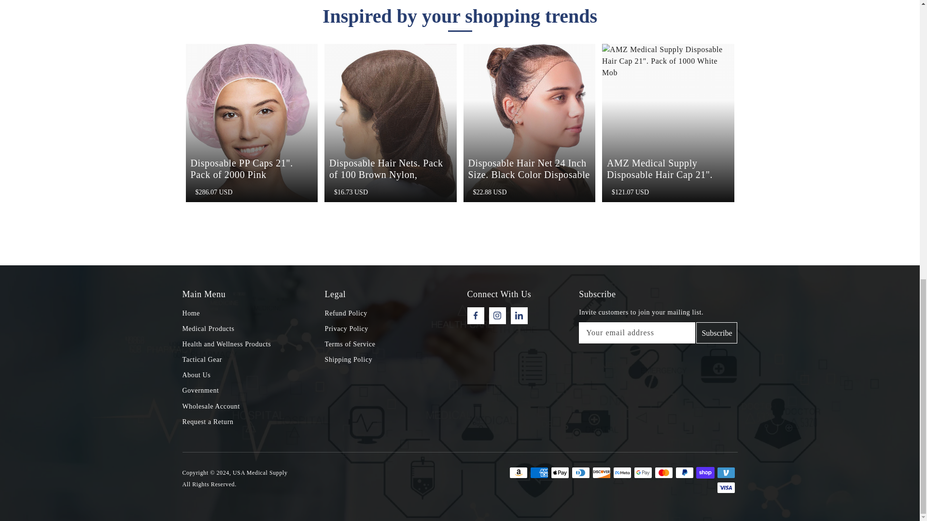 This screenshot has width=927, height=521. What do you see at coordinates (622, 473) in the screenshot?
I see `Meta Pay` at bounding box center [622, 473].